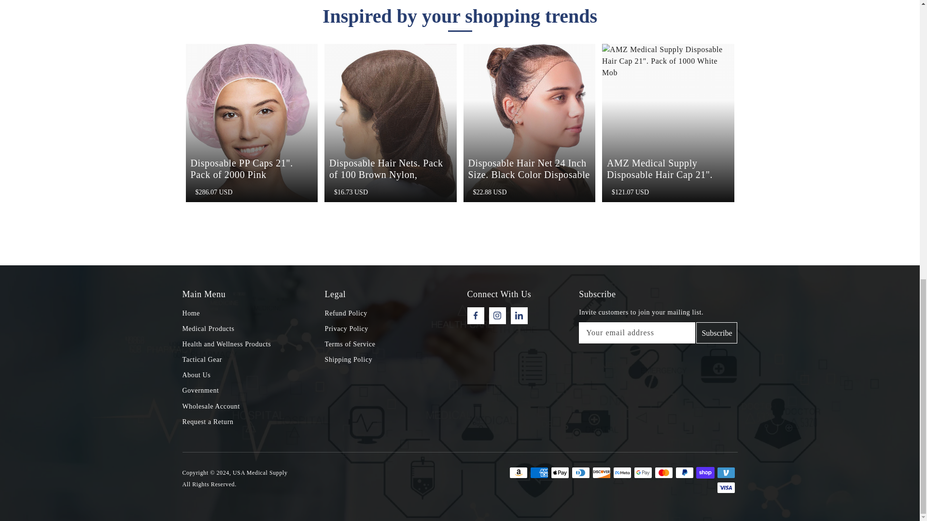 This screenshot has width=927, height=521. What do you see at coordinates (622, 473) in the screenshot?
I see `Meta Pay` at bounding box center [622, 473].